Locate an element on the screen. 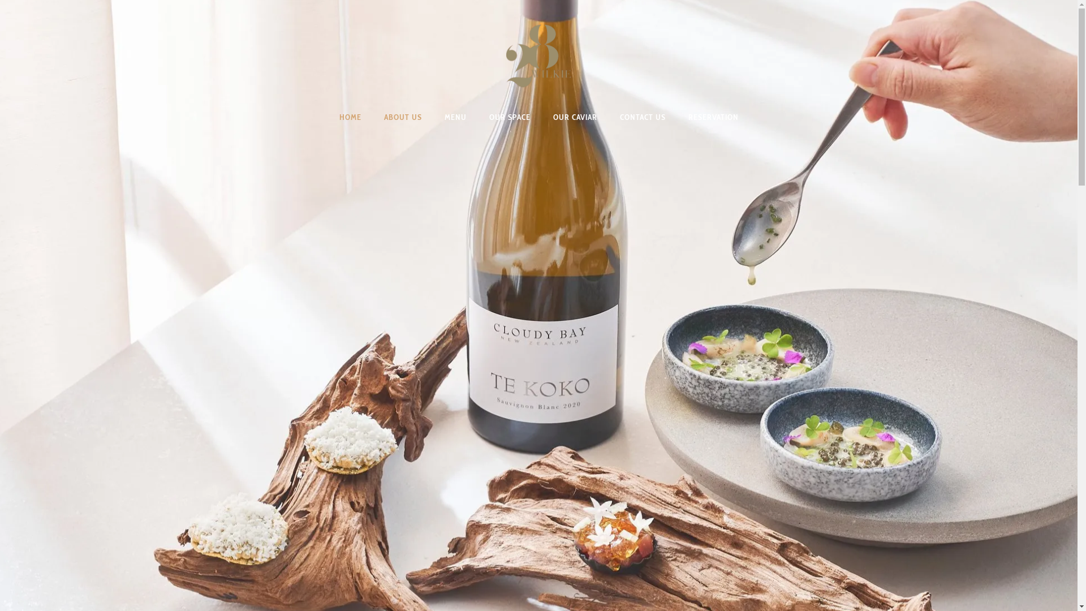  HOME is located at coordinates (351, 117).